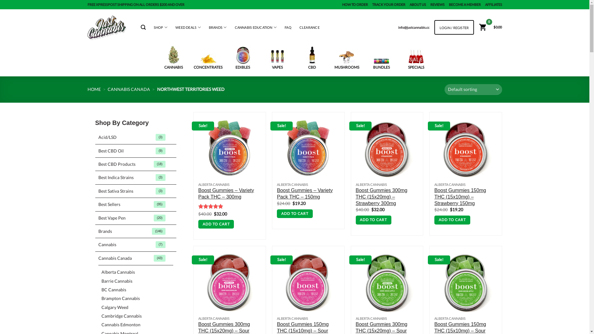 The height and width of the screenshot is (334, 594). What do you see at coordinates (136, 191) in the screenshot?
I see `Best Sativa Strains` at bounding box center [136, 191].